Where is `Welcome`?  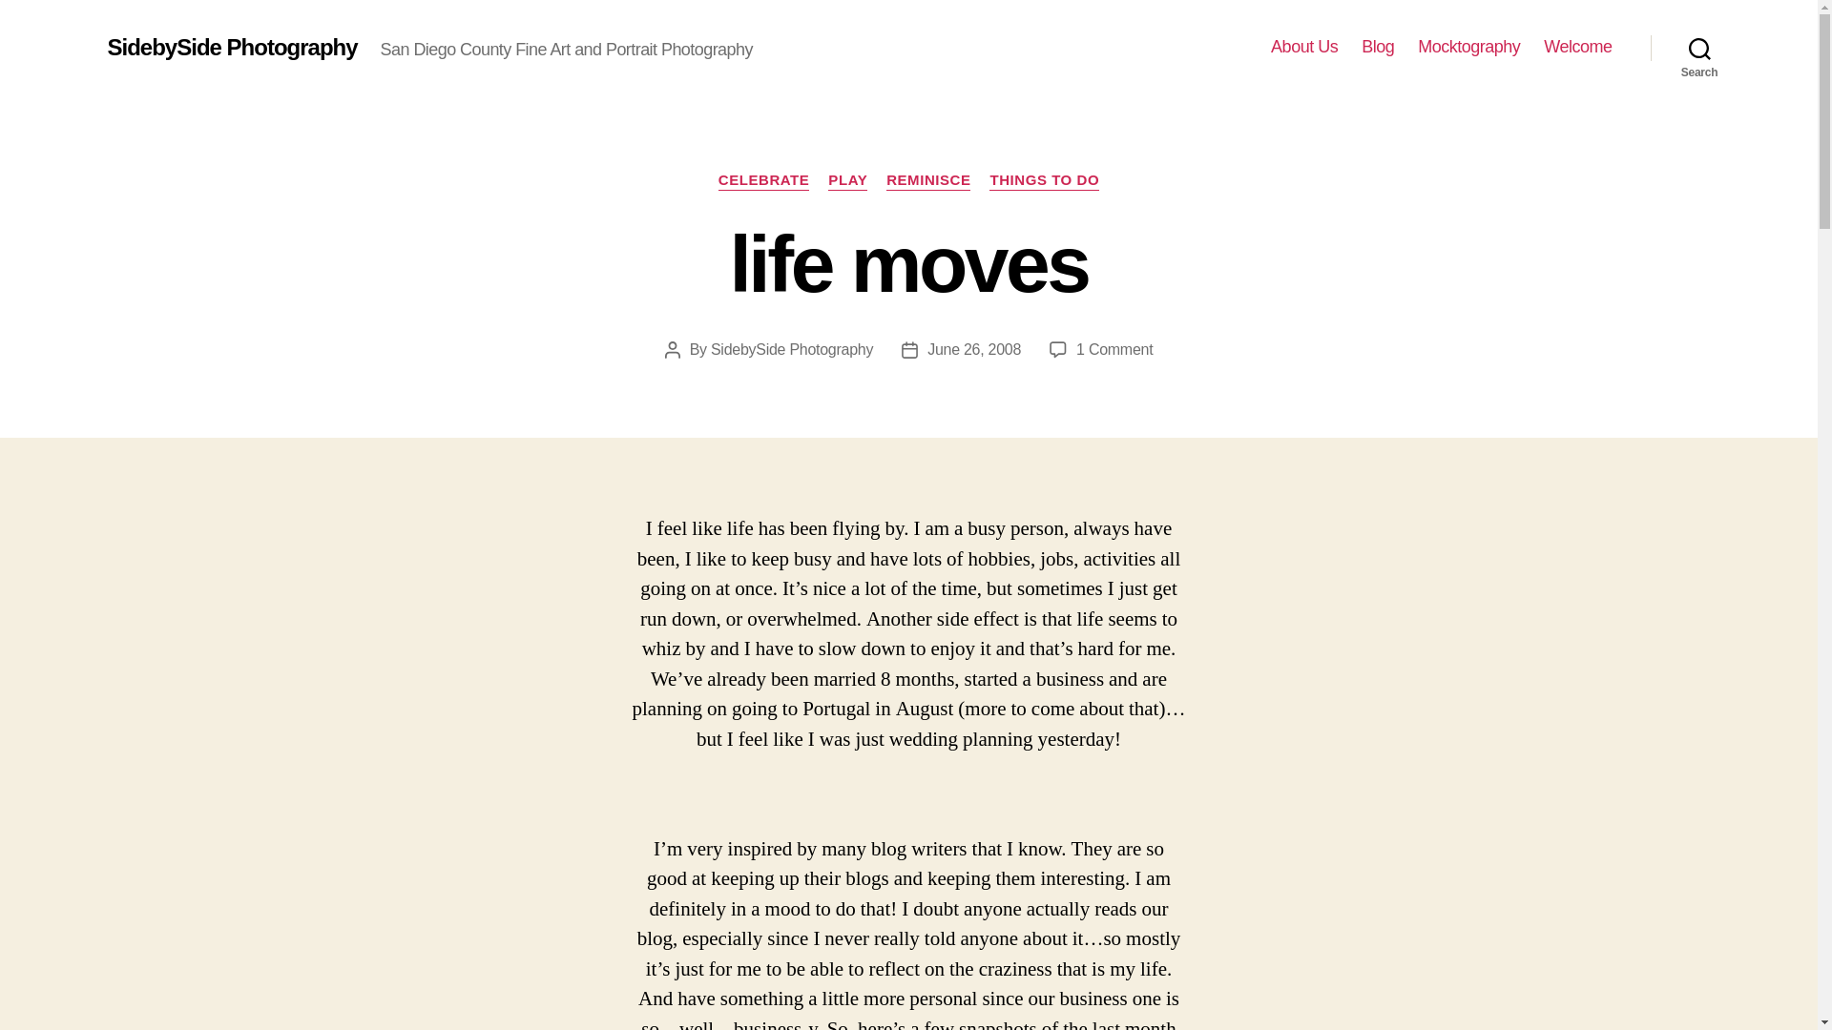 Welcome is located at coordinates (847, 181).